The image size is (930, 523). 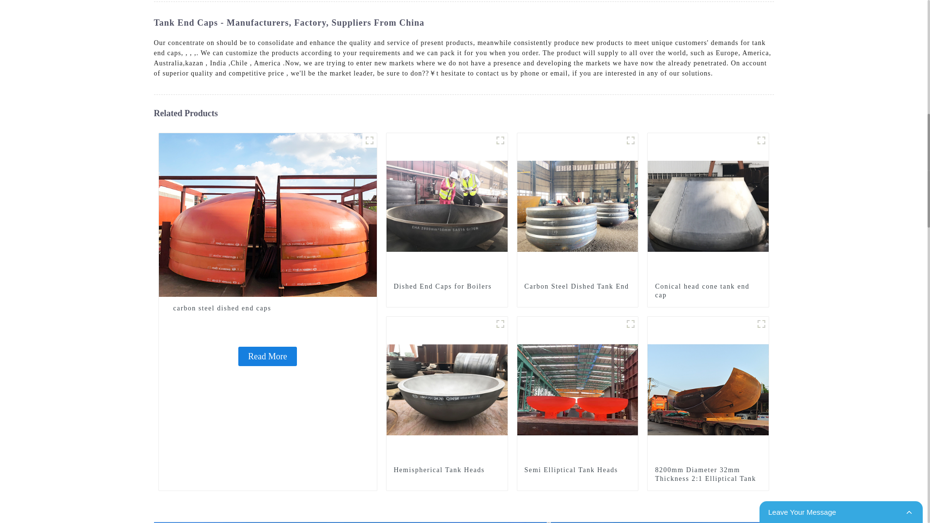 I want to click on Conical head cone tank end cap, so click(x=708, y=205).